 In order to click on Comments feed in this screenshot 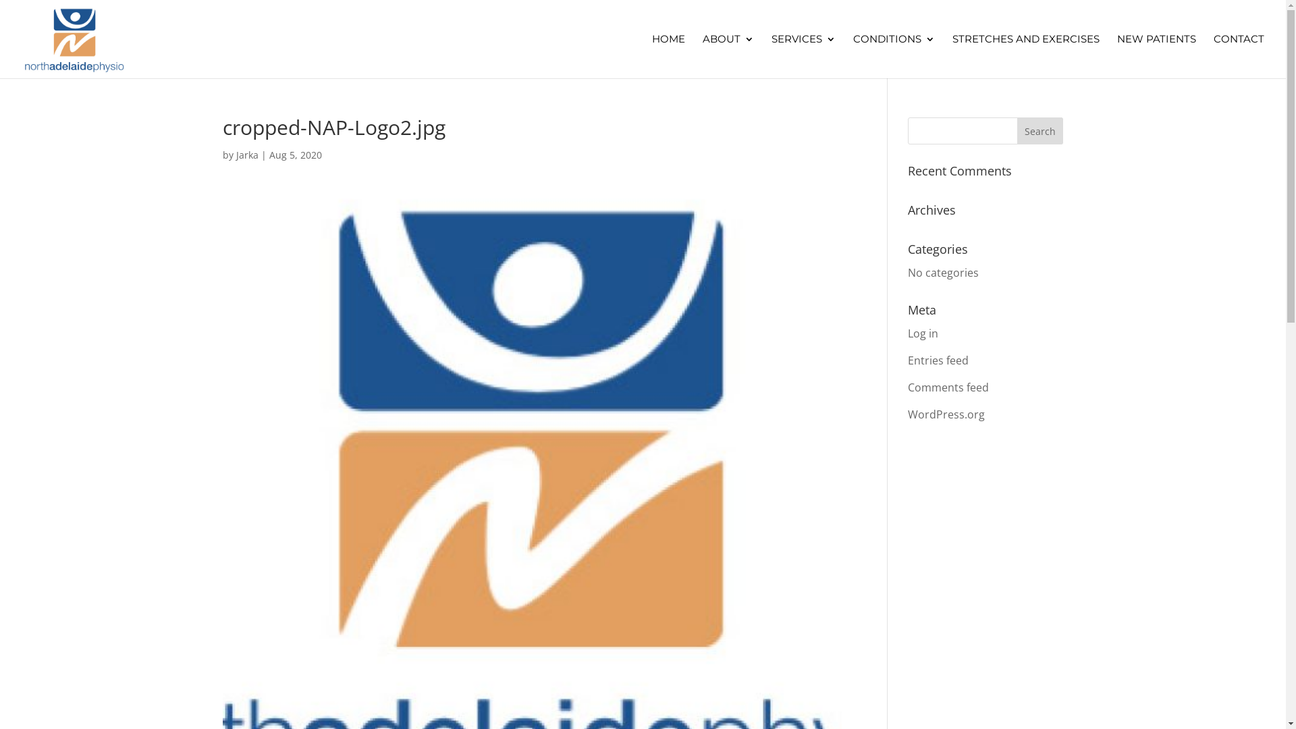, I will do `click(948, 387)`.